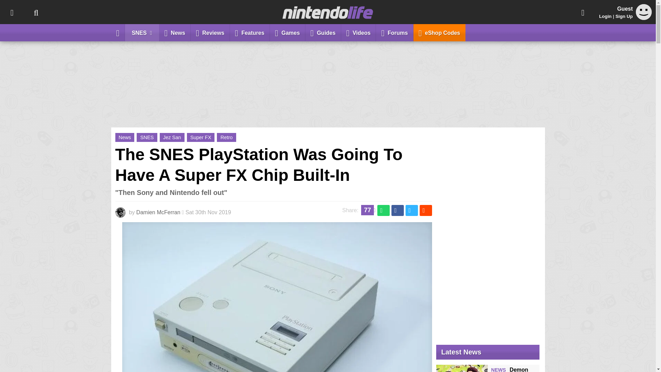 The image size is (661, 372). What do you see at coordinates (323, 32) in the screenshot?
I see `Guides` at bounding box center [323, 32].